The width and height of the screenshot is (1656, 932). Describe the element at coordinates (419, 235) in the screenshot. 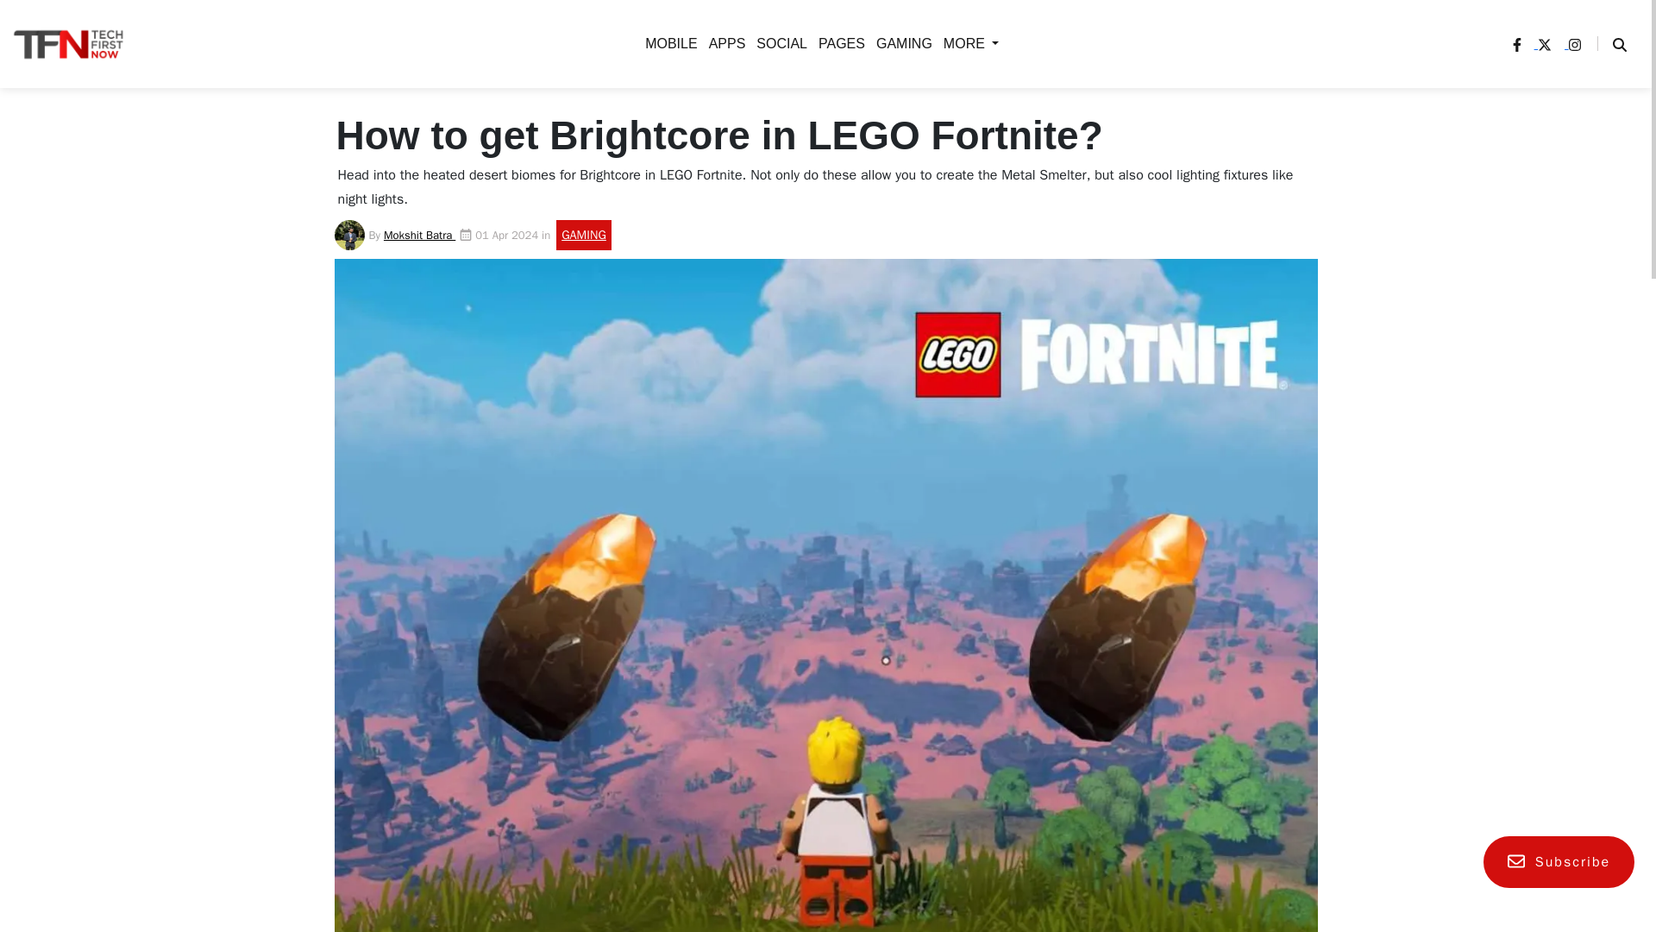

I see `Mokshit Batra` at that location.